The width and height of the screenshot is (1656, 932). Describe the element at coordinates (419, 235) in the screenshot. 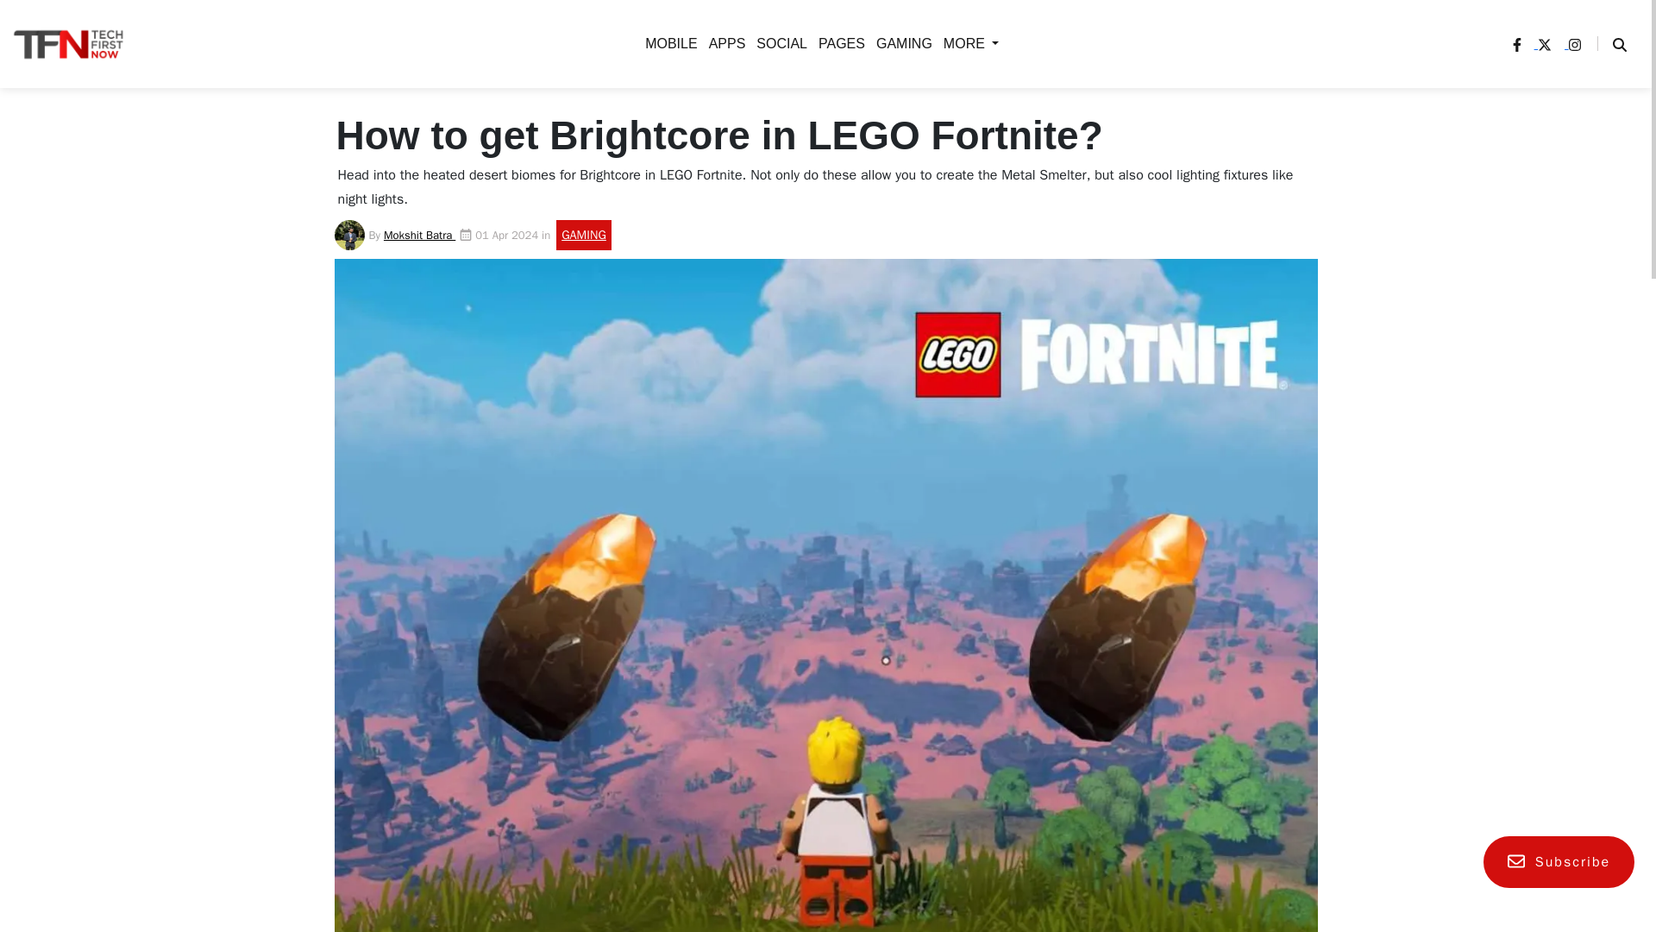

I see `Mokshit Batra` at that location.